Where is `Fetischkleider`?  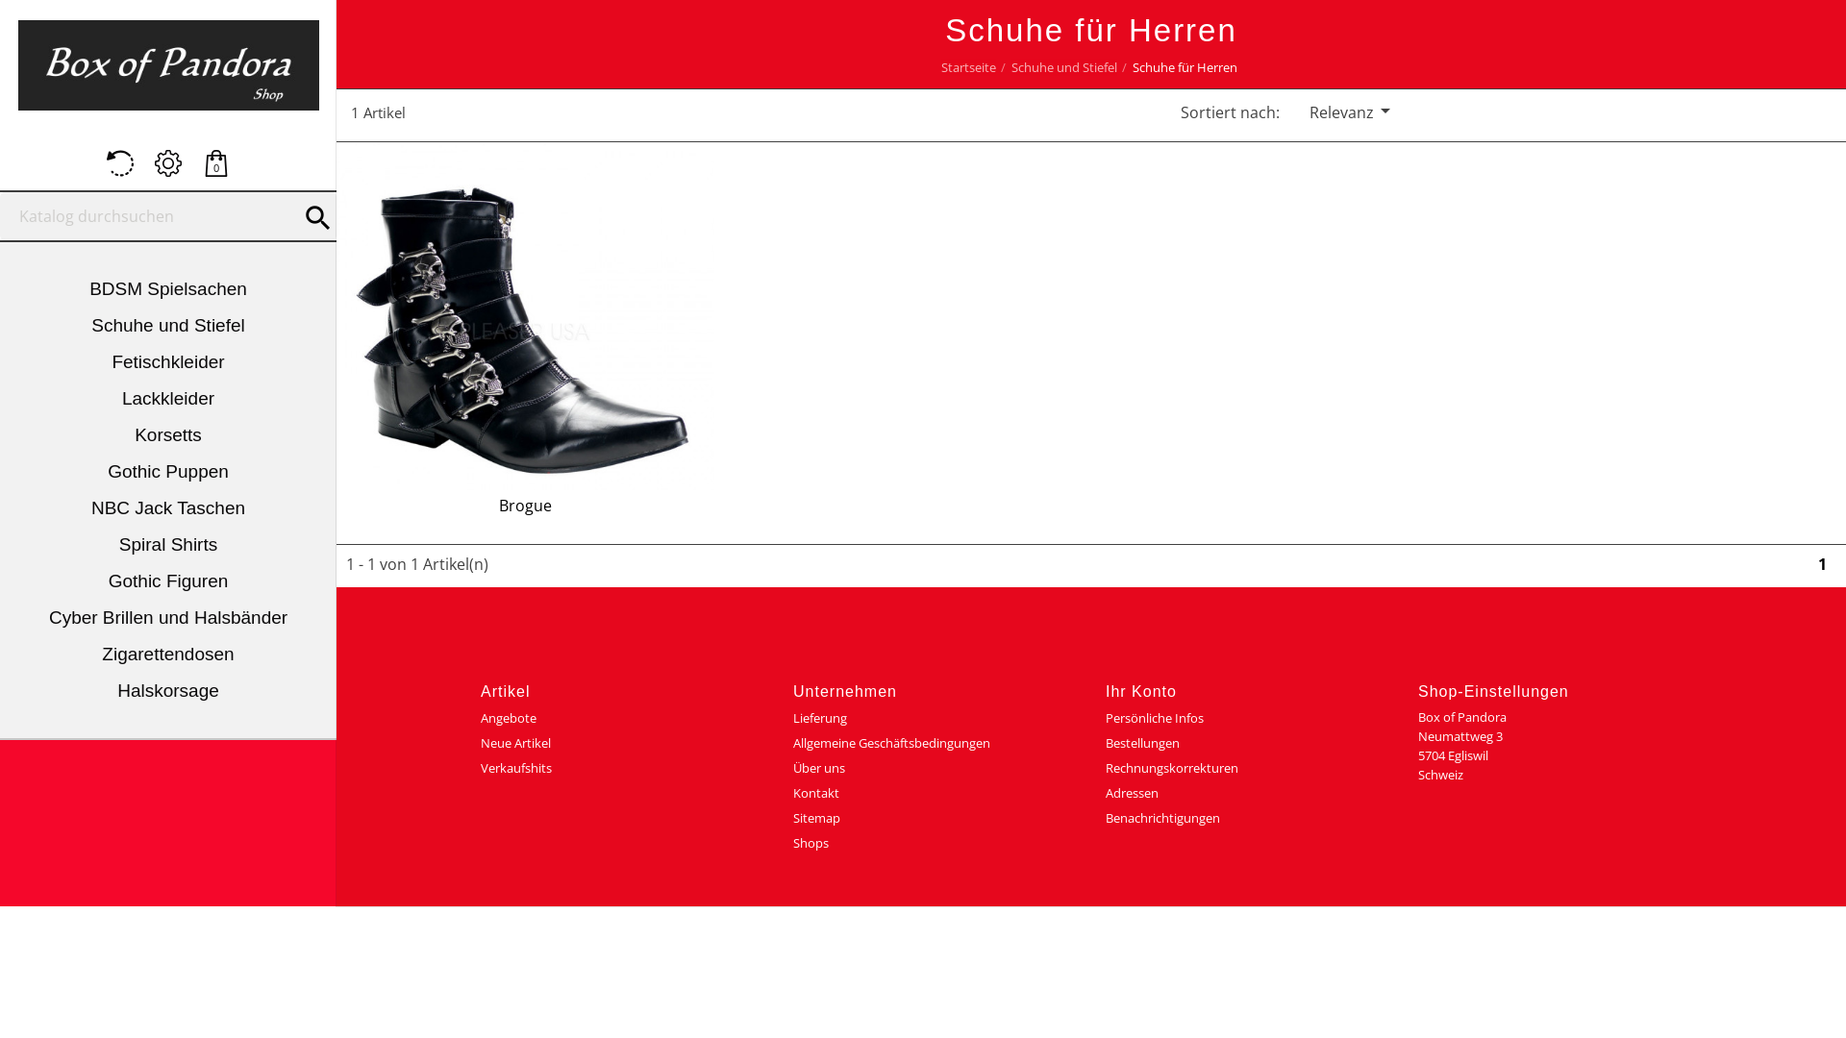 Fetischkleider is located at coordinates (168, 362).